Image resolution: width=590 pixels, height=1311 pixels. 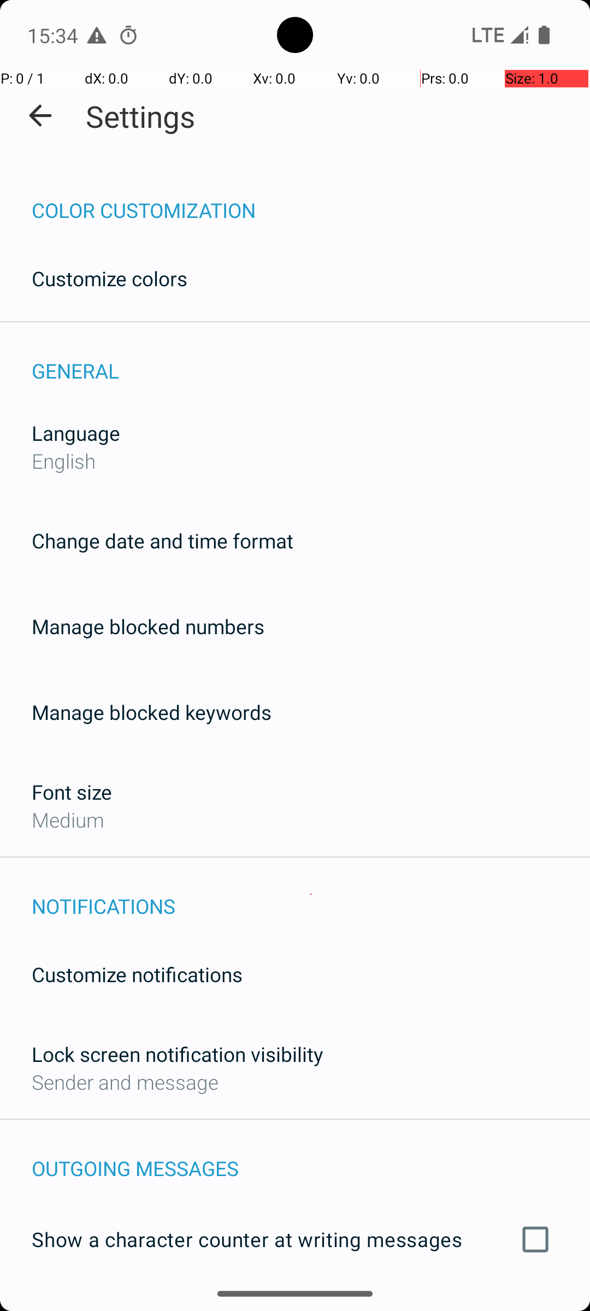 I want to click on Medium, so click(x=68, y=819).